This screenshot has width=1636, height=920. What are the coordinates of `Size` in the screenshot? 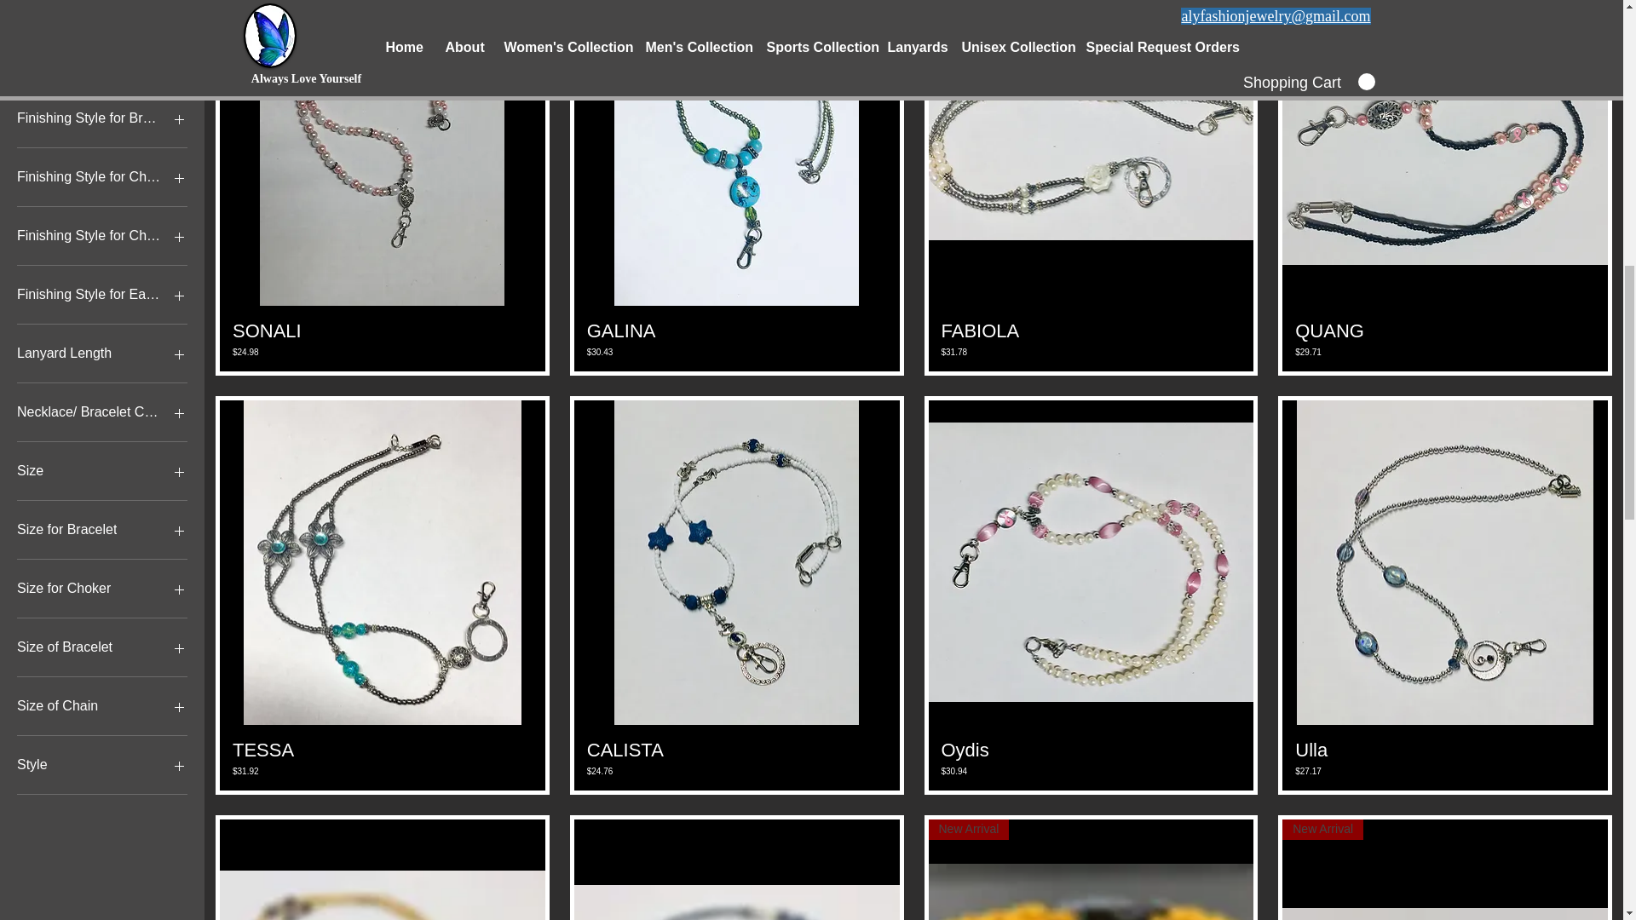 It's located at (102, 470).